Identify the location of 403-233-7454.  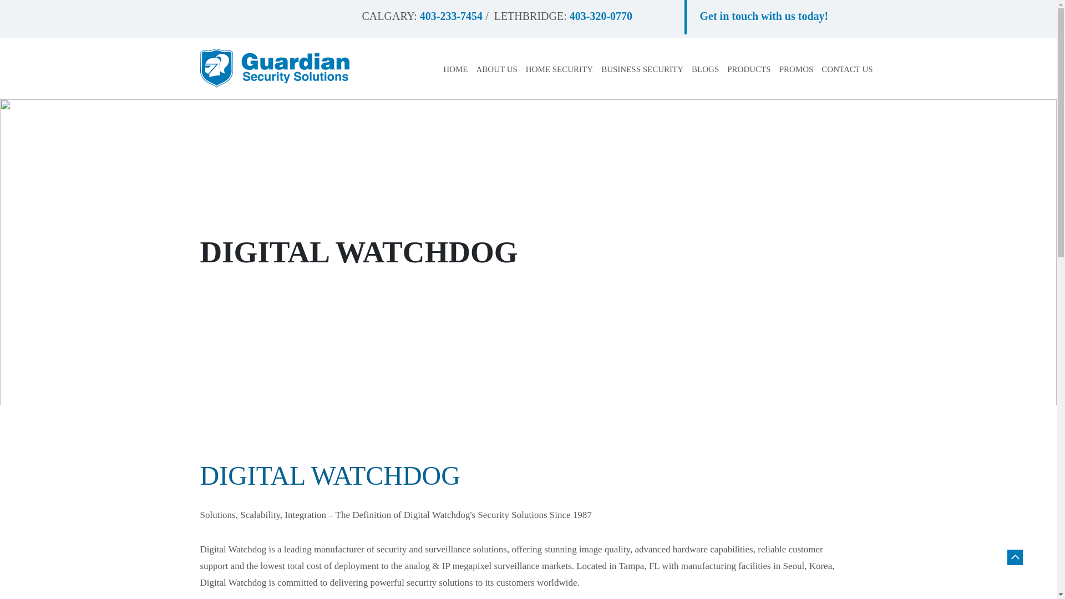
(450, 18).